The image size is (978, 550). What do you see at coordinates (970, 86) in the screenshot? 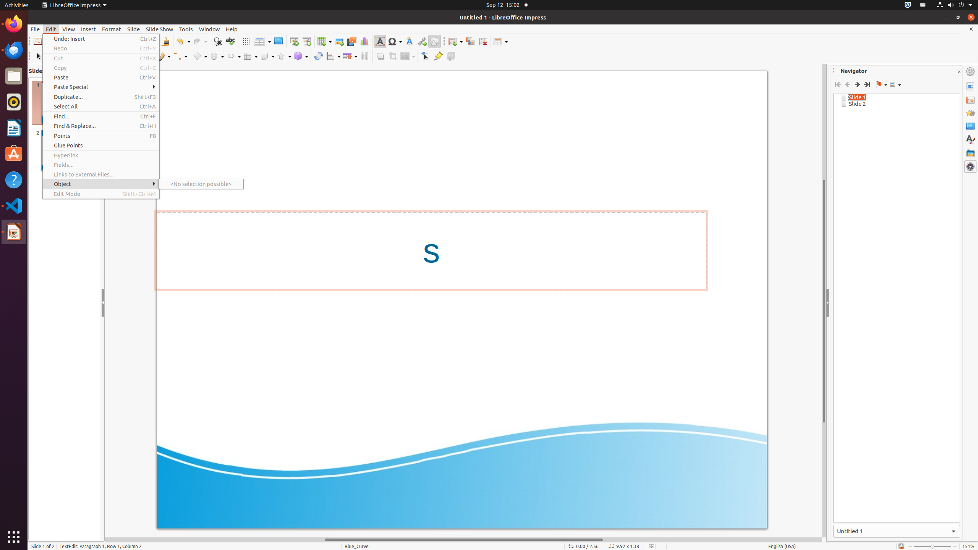
I see `Properties` at bounding box center [970, 86].